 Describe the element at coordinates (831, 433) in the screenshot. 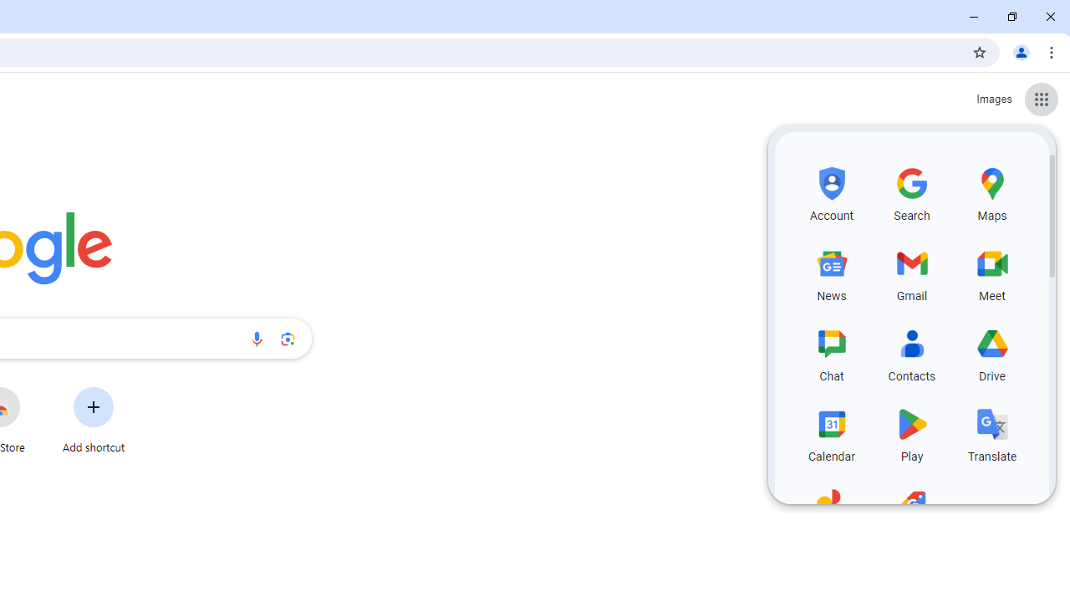

I see `Calendar, row 4 of 5 and column 1 of 3 in the first section` at that location.